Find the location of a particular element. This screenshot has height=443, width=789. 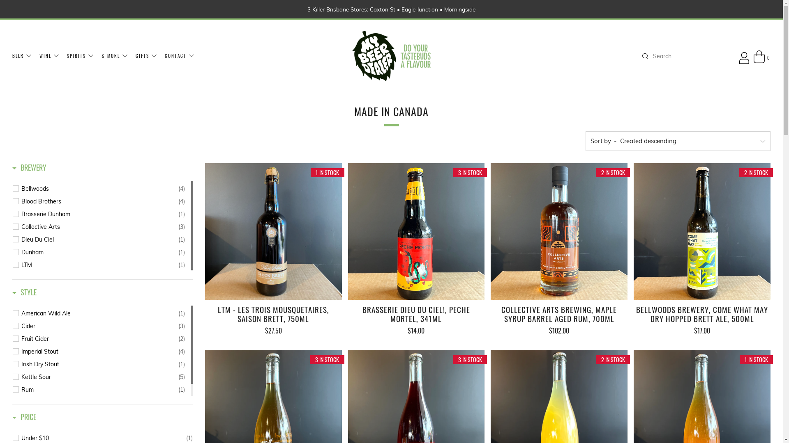

STYLE is located at coordinates (25, 294).